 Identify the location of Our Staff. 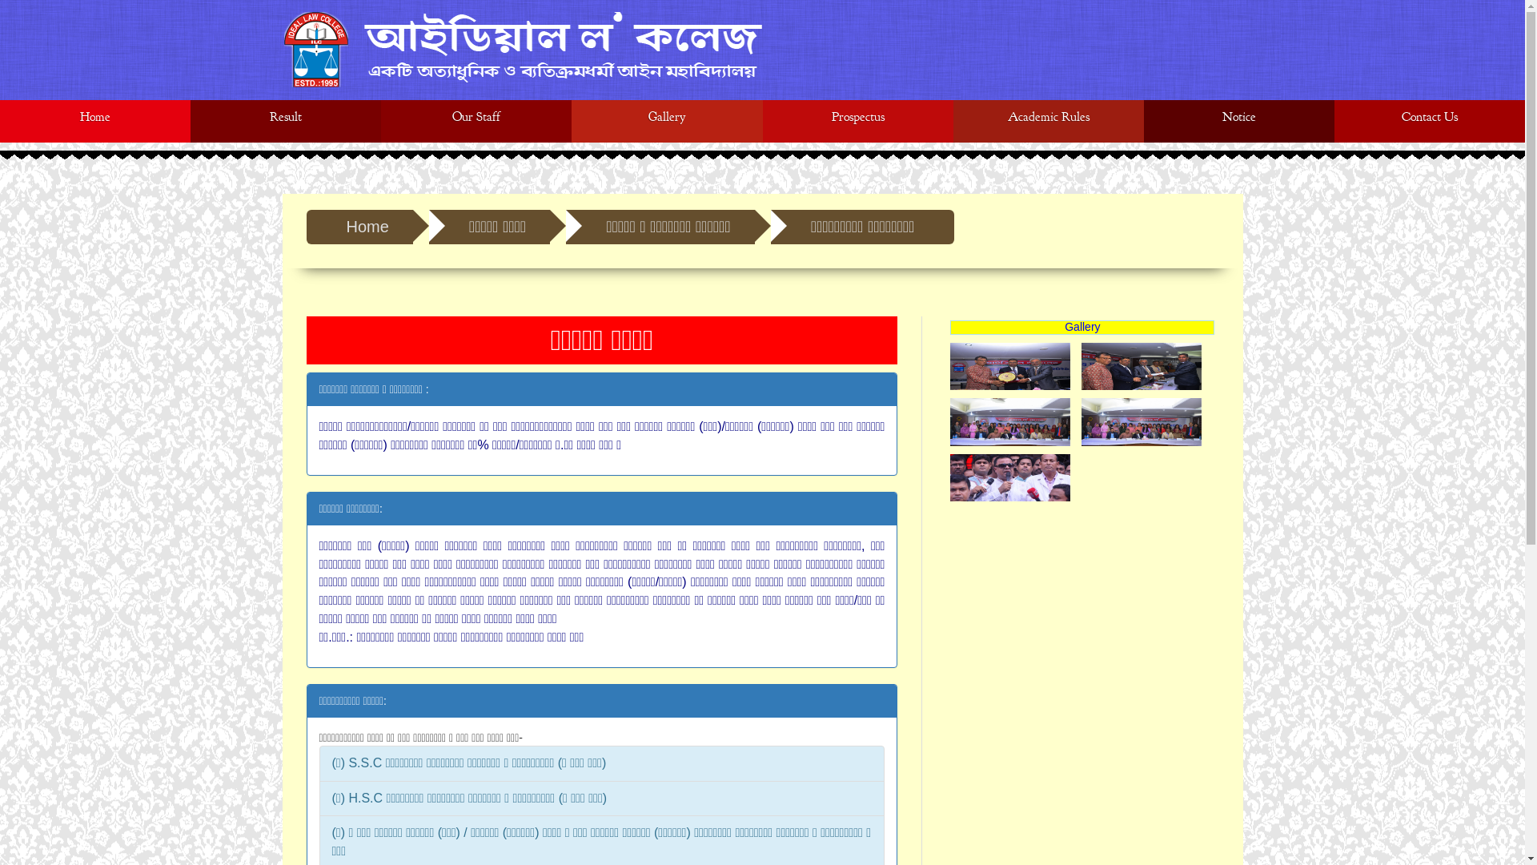
(476, 122).